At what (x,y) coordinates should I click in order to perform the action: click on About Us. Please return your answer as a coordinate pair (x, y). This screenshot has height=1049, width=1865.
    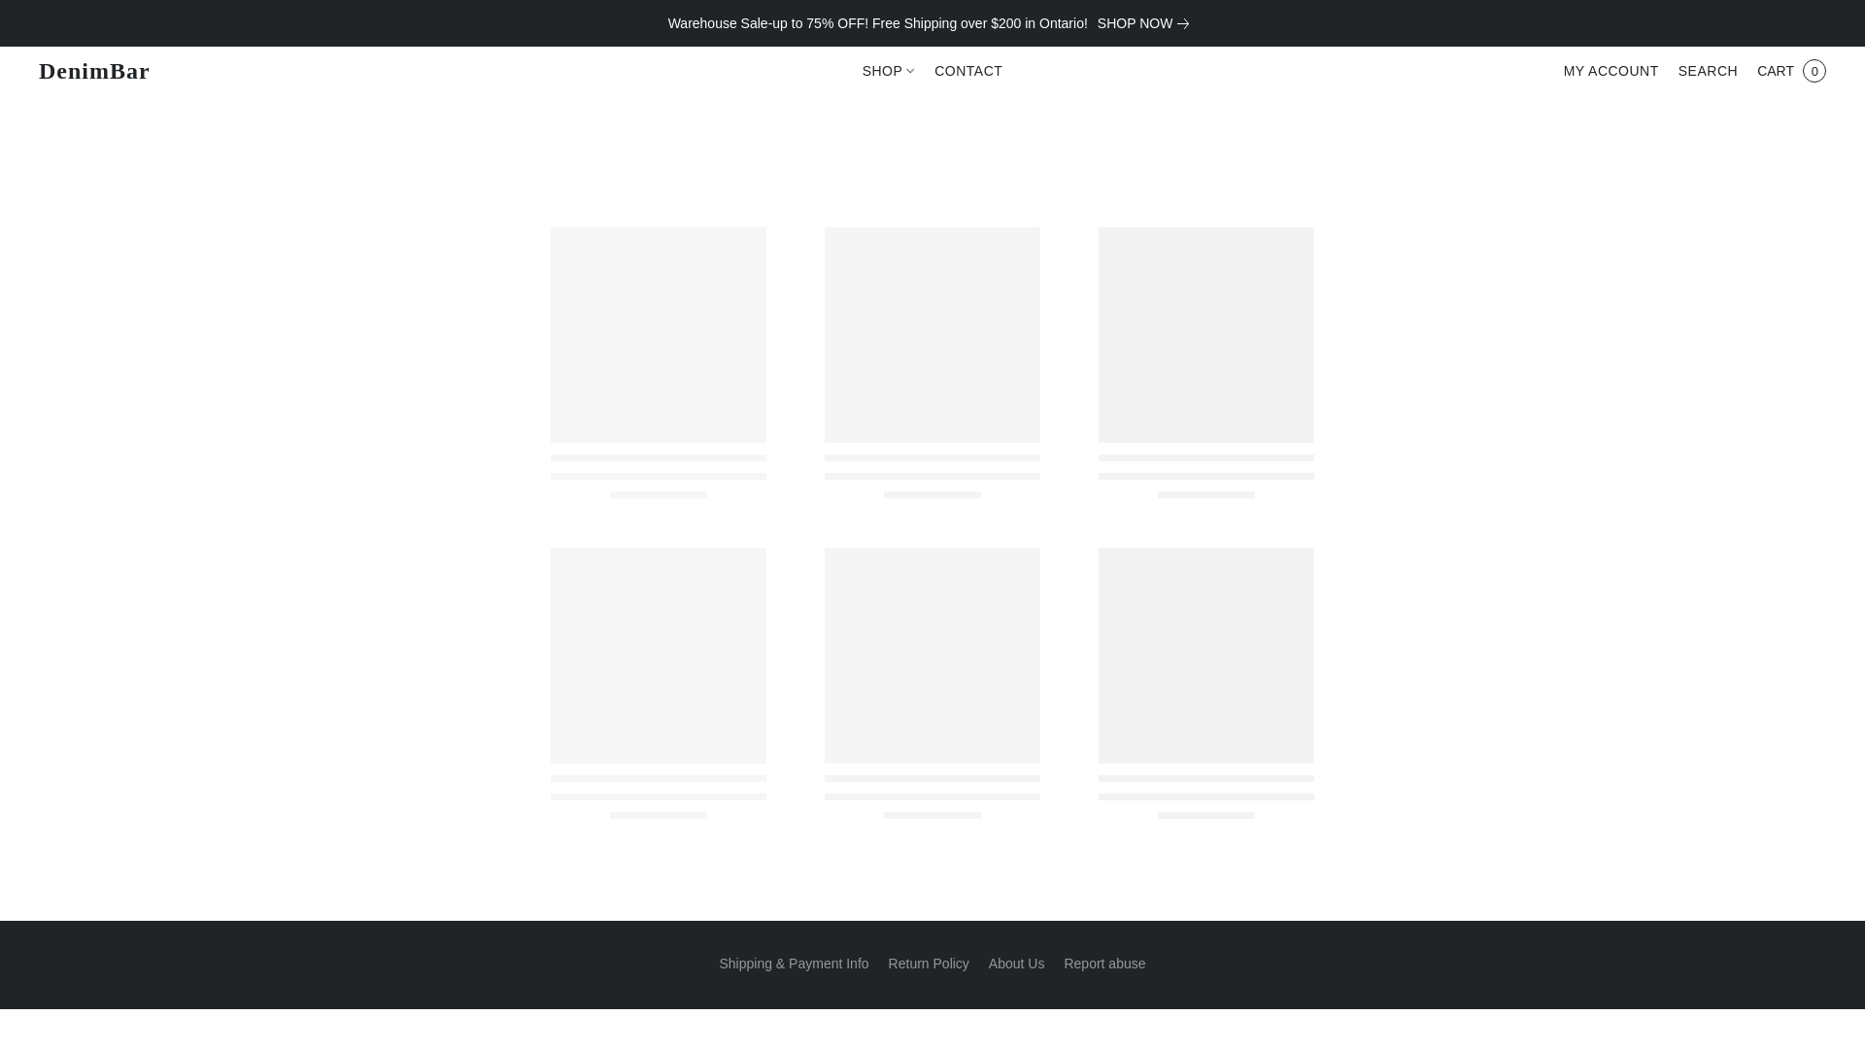
    Looking at the image, I should click on (1016, 964).